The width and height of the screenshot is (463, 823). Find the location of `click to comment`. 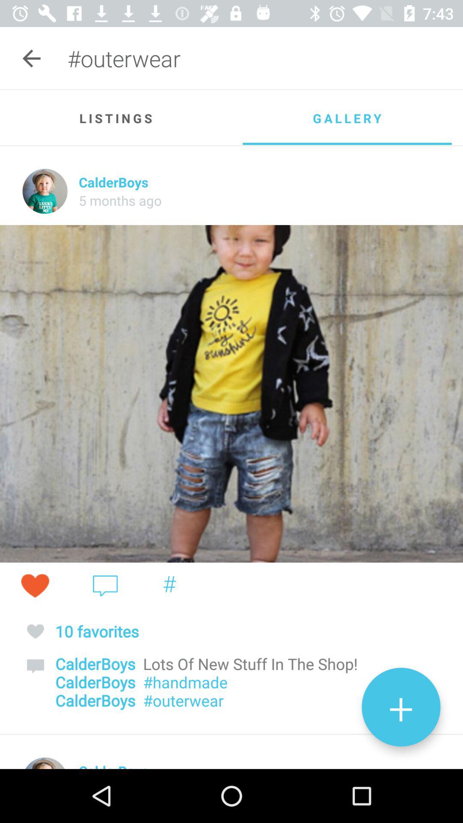

click to comment is located at coordinates (105, 586).